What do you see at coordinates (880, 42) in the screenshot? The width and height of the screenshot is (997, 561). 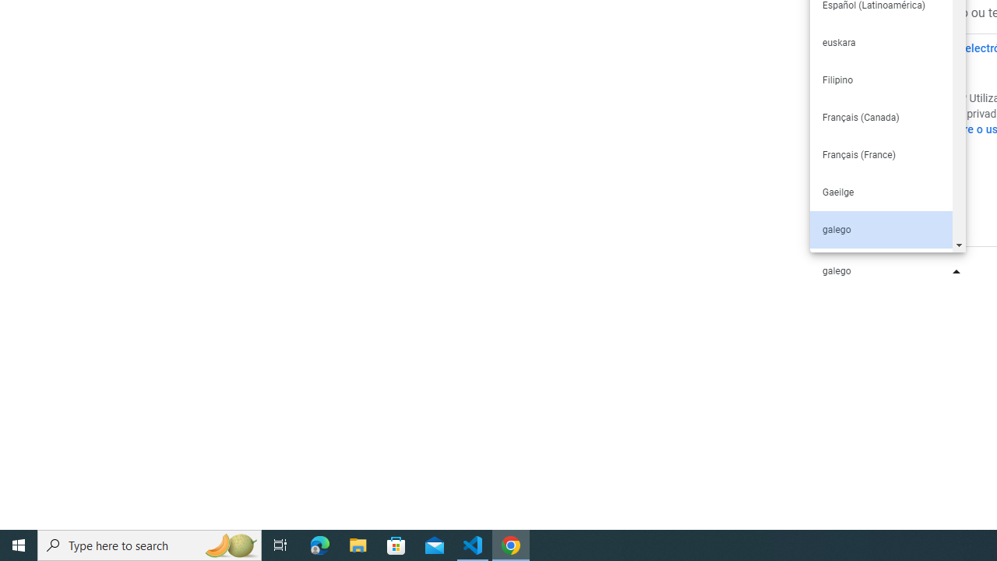 I see `euskara` at bounding box center [880, 42].